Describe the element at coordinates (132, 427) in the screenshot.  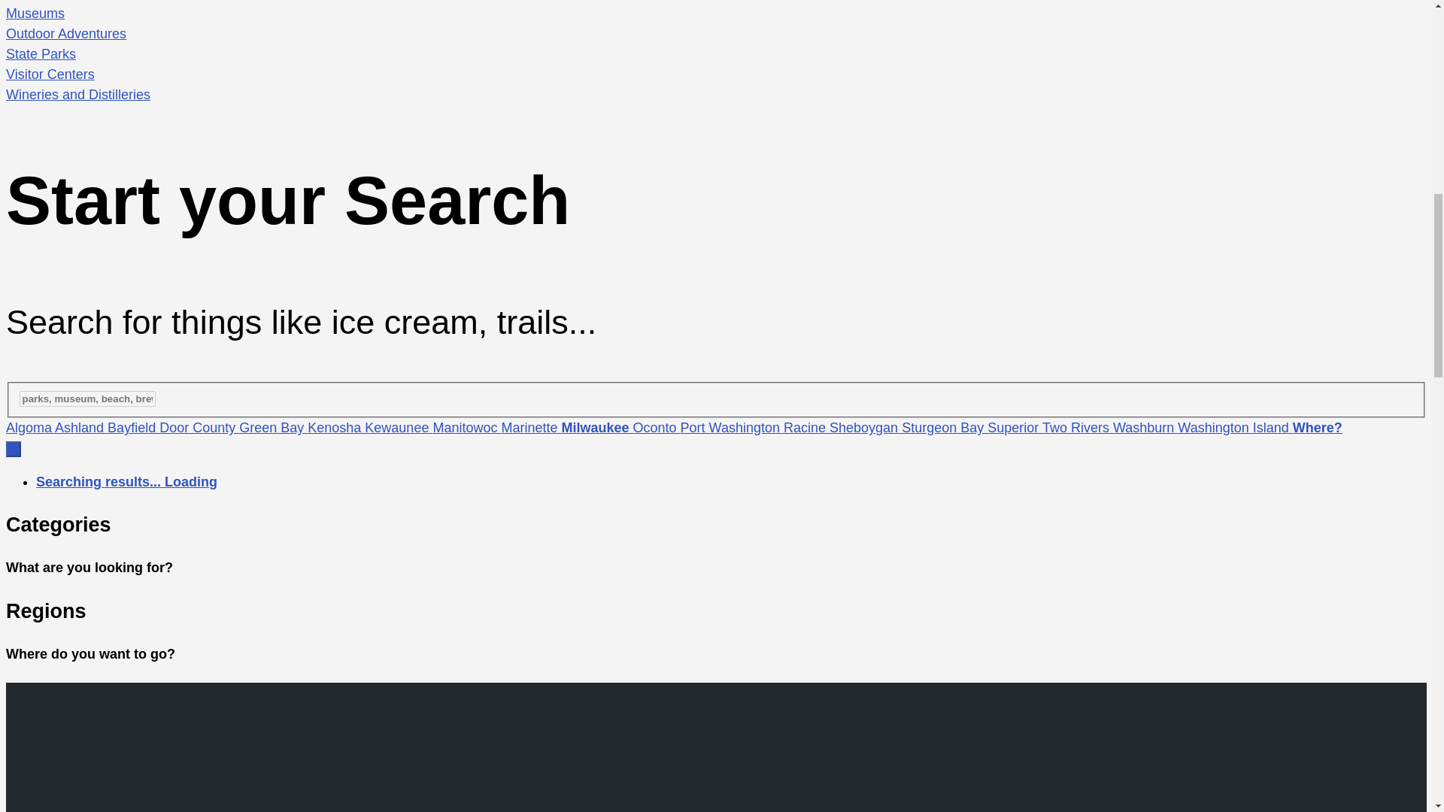
I see `Bayfield` at that location.